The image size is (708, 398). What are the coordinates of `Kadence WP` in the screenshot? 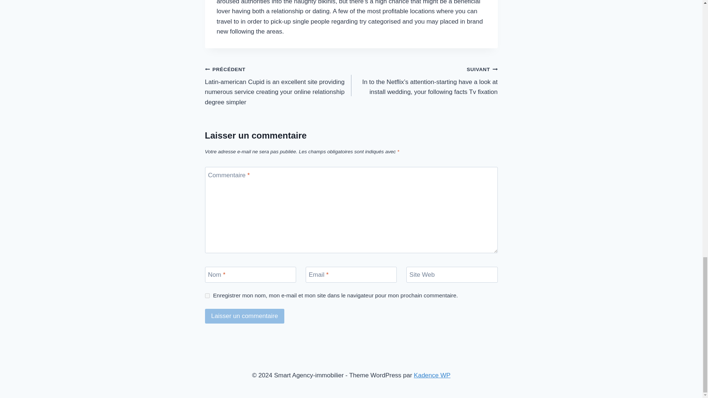 It's located at (432, 375).